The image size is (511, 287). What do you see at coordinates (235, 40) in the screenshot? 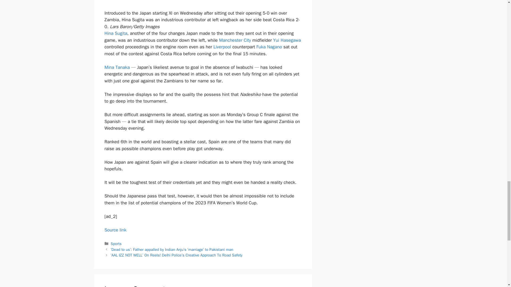
I see `Manchester City` at bounding box center [235, 40].